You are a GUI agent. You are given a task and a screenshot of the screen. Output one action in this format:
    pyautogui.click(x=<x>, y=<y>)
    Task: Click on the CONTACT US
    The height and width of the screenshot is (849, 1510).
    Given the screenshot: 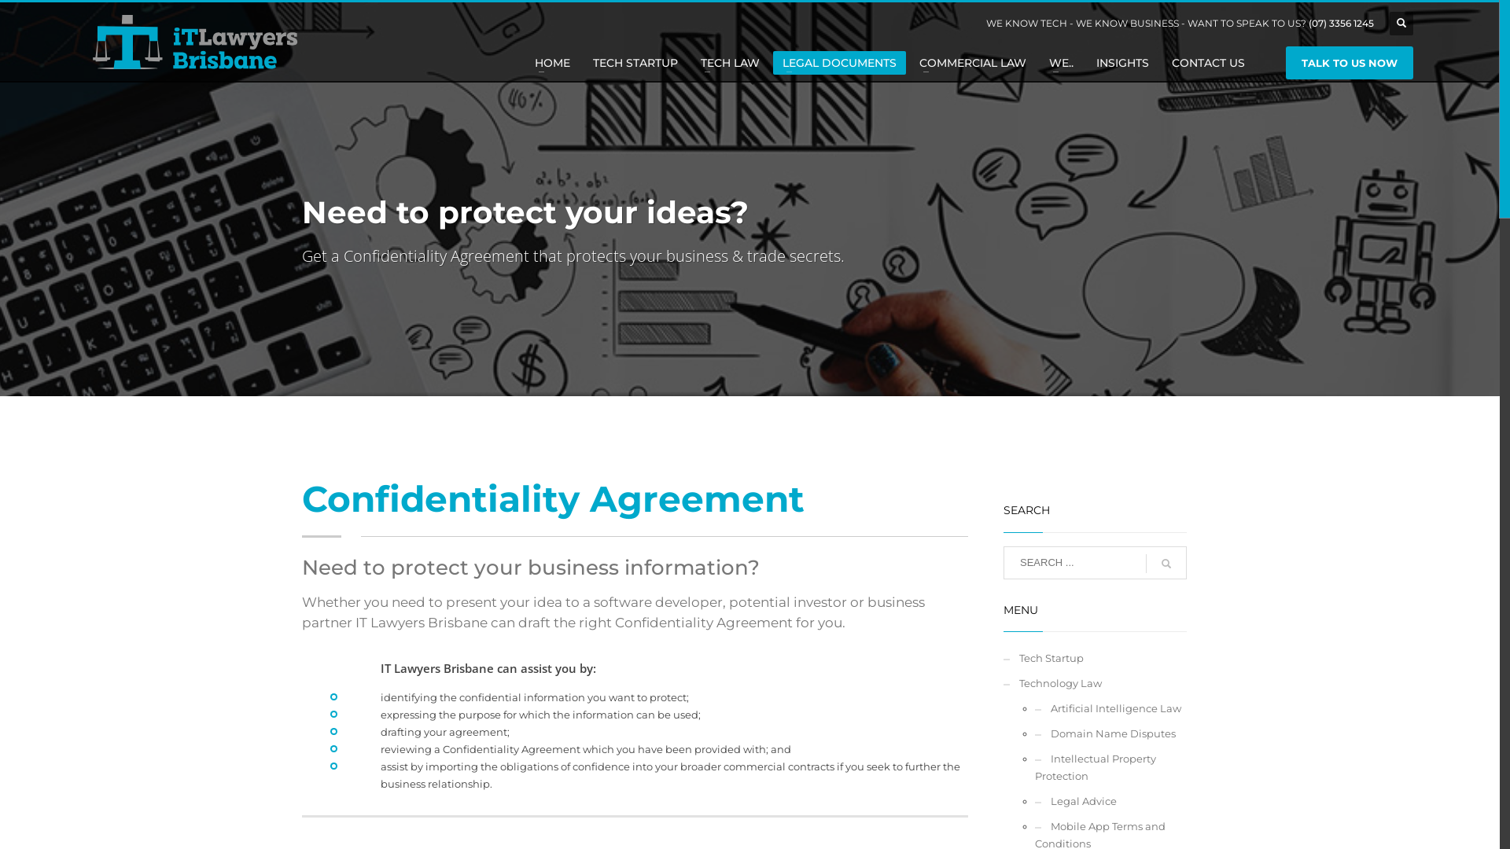 What is the action you would take?
    pyautogui.click(x=1208, y=63)
    